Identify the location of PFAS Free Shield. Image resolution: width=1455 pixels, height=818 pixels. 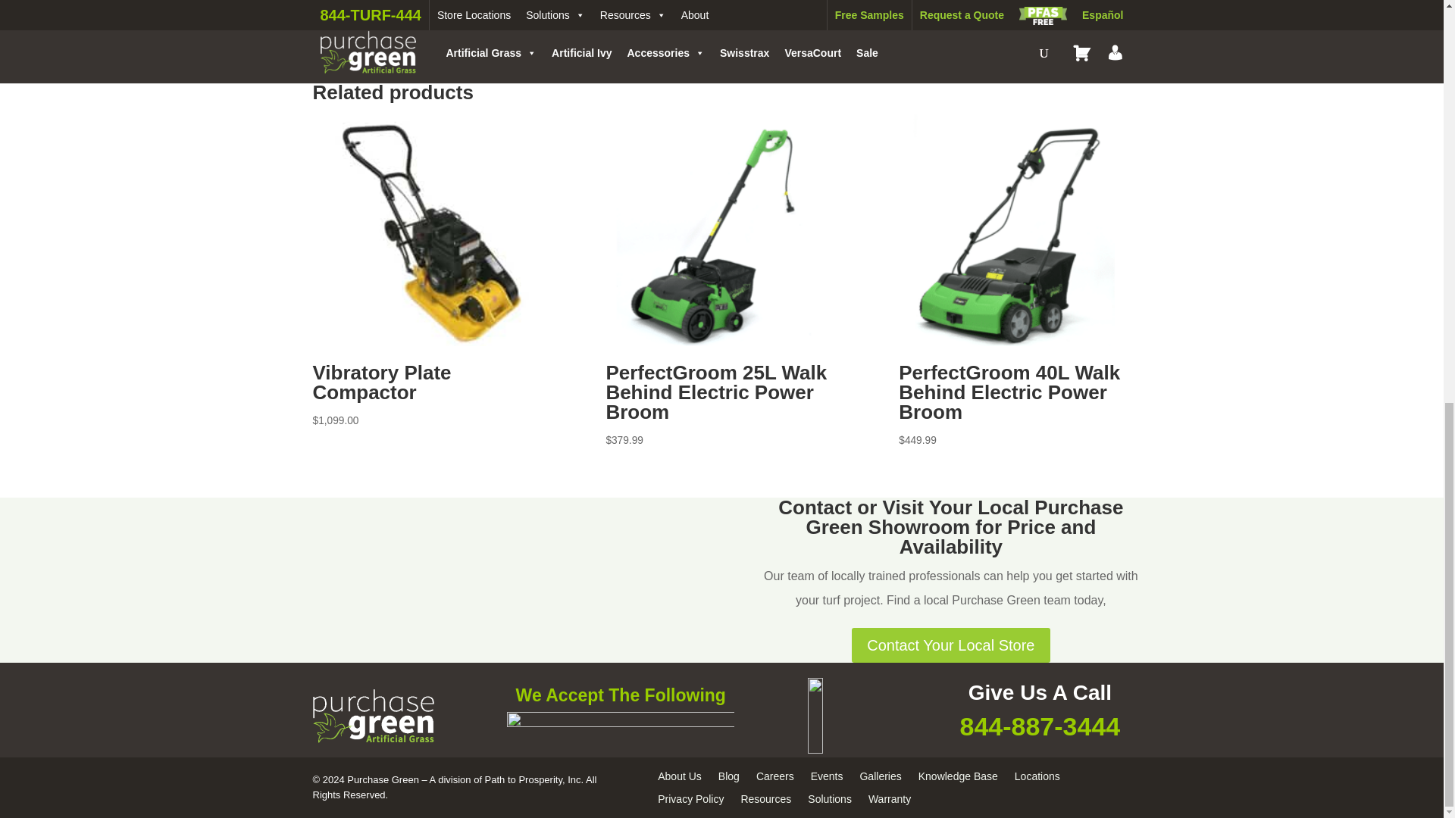
(845, 715).